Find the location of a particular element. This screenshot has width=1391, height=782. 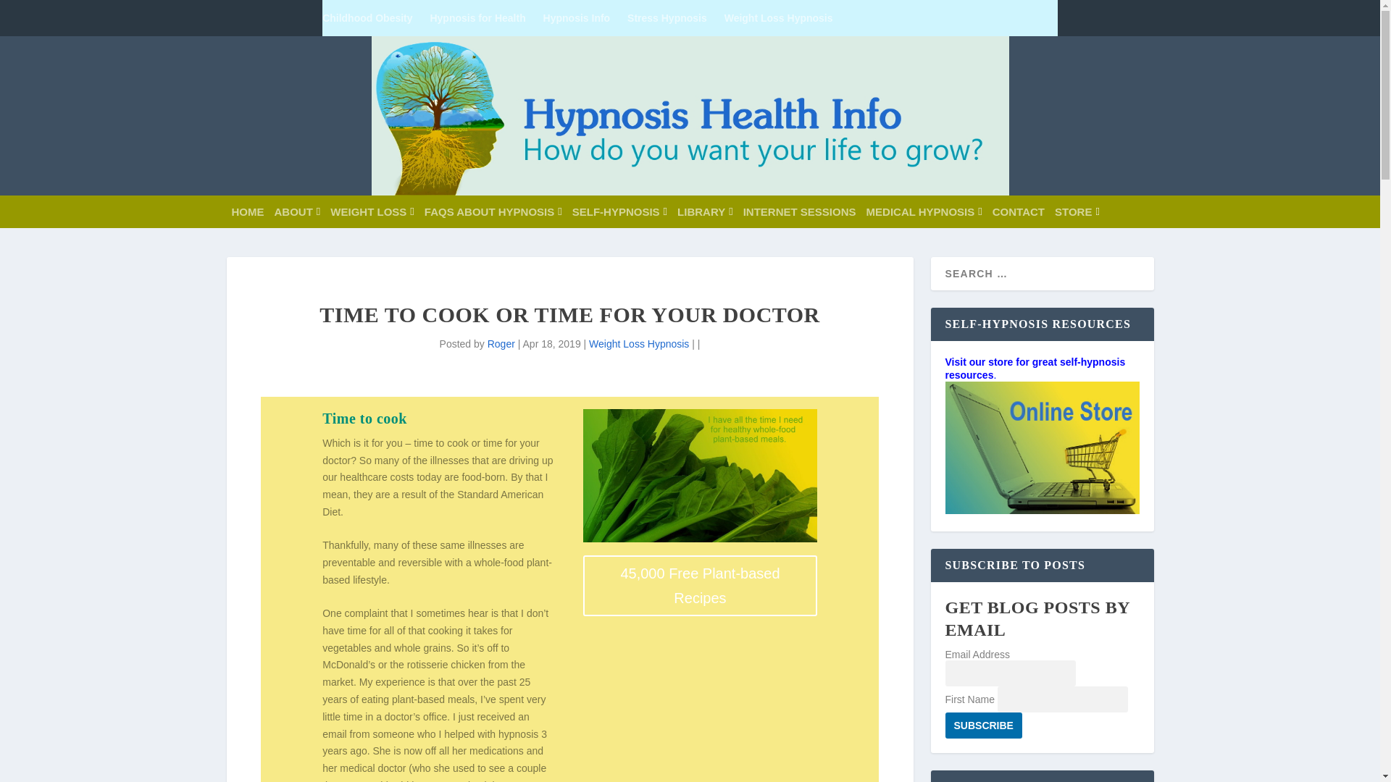

Posts by Roger is located at coordinates (501, 343).